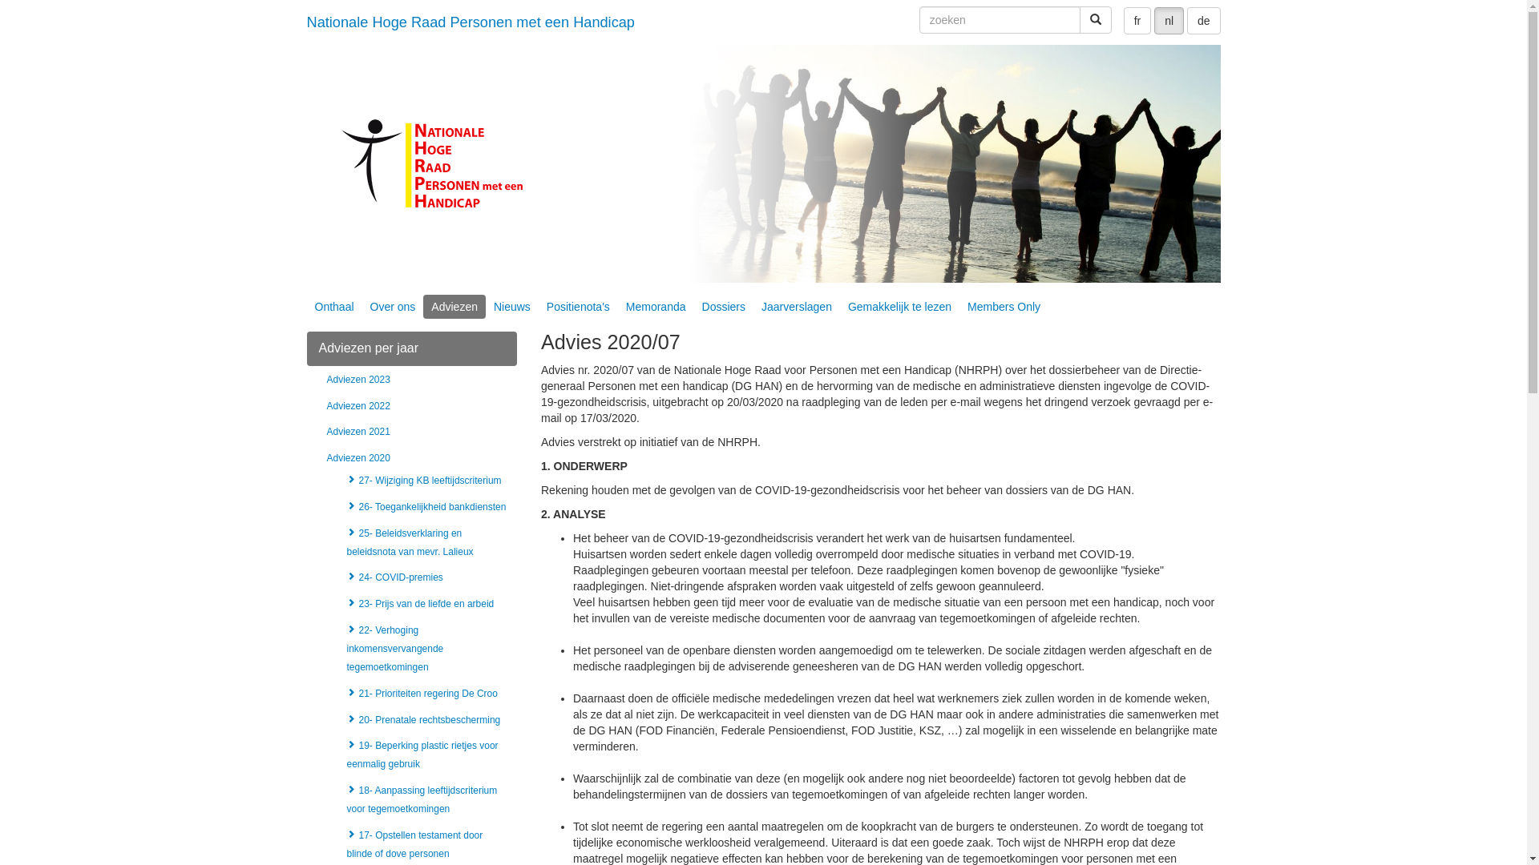 The height and width of the screenshot is (865, 1539). What do you see at coordinates (797, 307) in the screenshot?
I see `Jaarverslagen` at bounding box center [797, 307].